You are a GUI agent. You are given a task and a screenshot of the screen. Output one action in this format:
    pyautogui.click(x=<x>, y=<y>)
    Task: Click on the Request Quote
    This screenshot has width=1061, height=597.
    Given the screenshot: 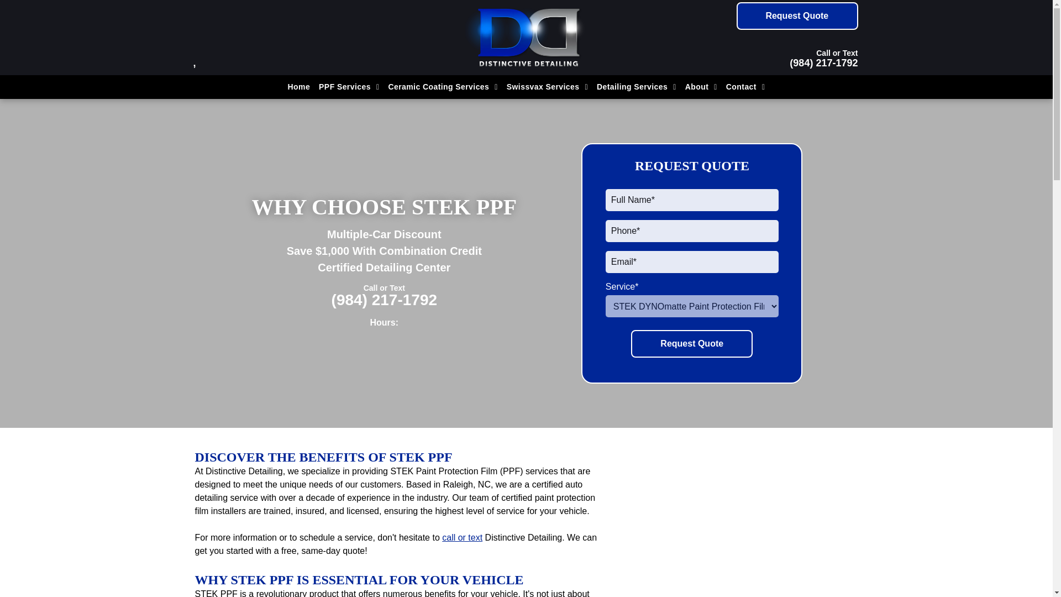 What is the action you would take?
    pyautogui.click(x=692, y=344)
    